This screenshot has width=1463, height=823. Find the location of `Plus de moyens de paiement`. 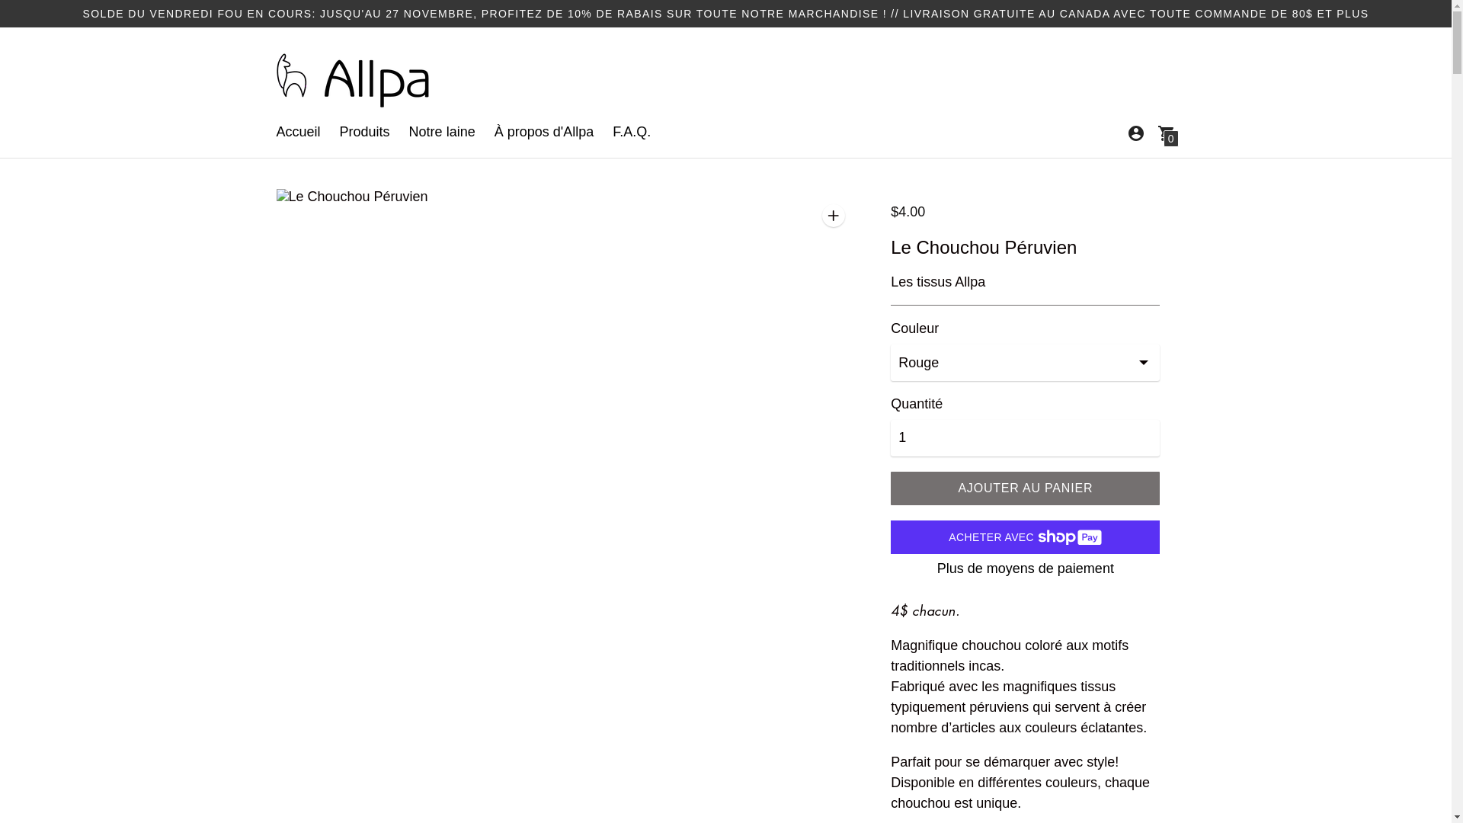

Plus de moyens de paiement is located at coordinates (1026, 568).